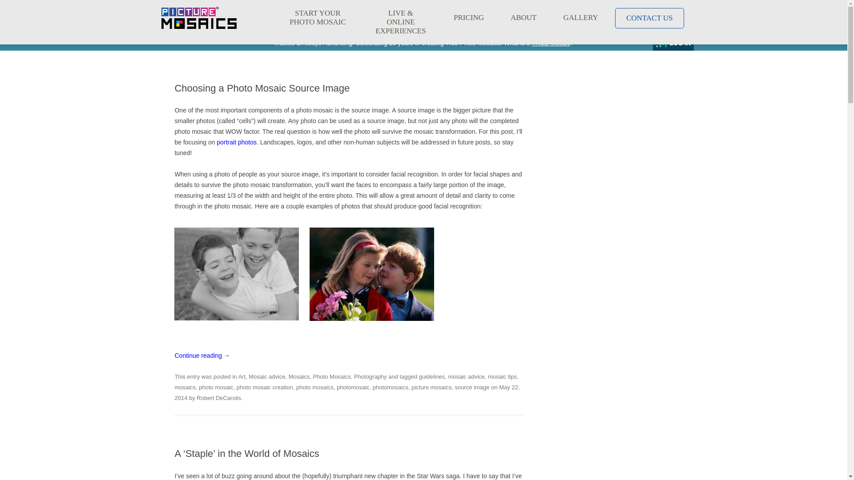 The height and width of the screenshot is (480, 854). Describe the element at coordinates (198, 18) in the screenshot. I see `Photo Mosaic Services` at that location.